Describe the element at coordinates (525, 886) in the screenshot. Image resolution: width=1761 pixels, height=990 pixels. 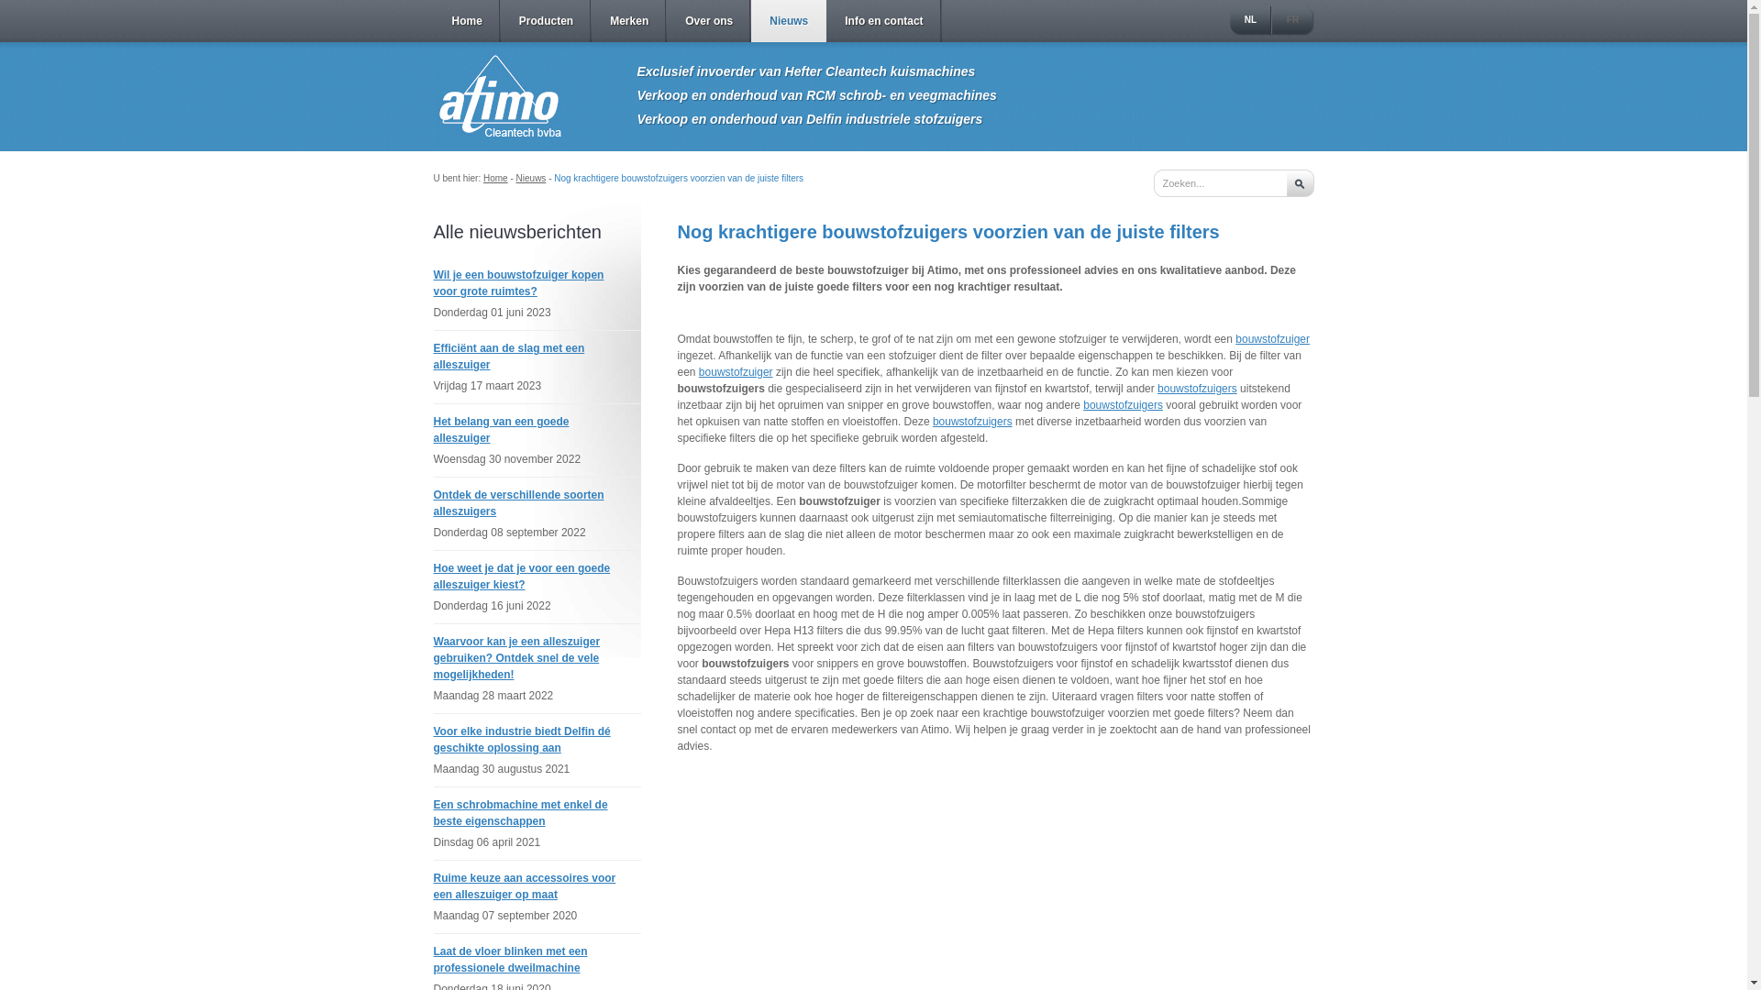
I see `Ruime keuze aan accessoires voor een alleszuiger op maat` at that location.